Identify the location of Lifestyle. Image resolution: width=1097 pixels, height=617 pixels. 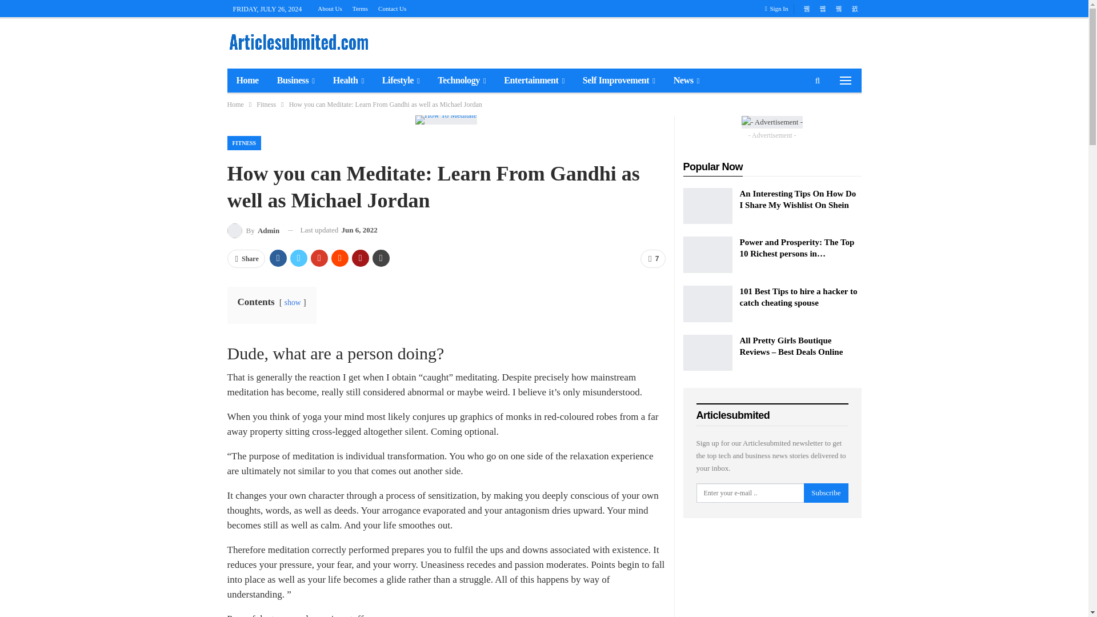
(401, 80).